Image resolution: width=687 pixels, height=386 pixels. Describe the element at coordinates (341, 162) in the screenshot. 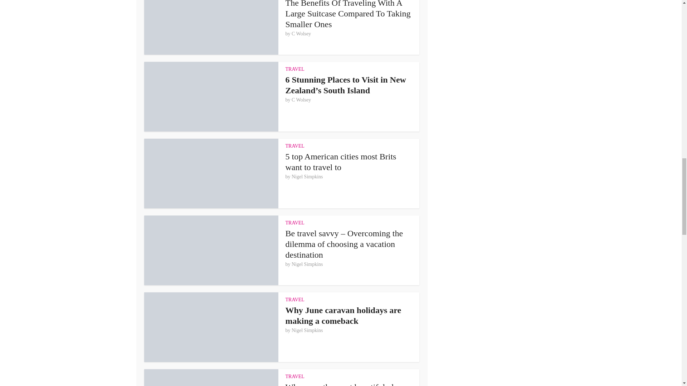

I see `5 top American cities most Brits want to travel to` at that location.